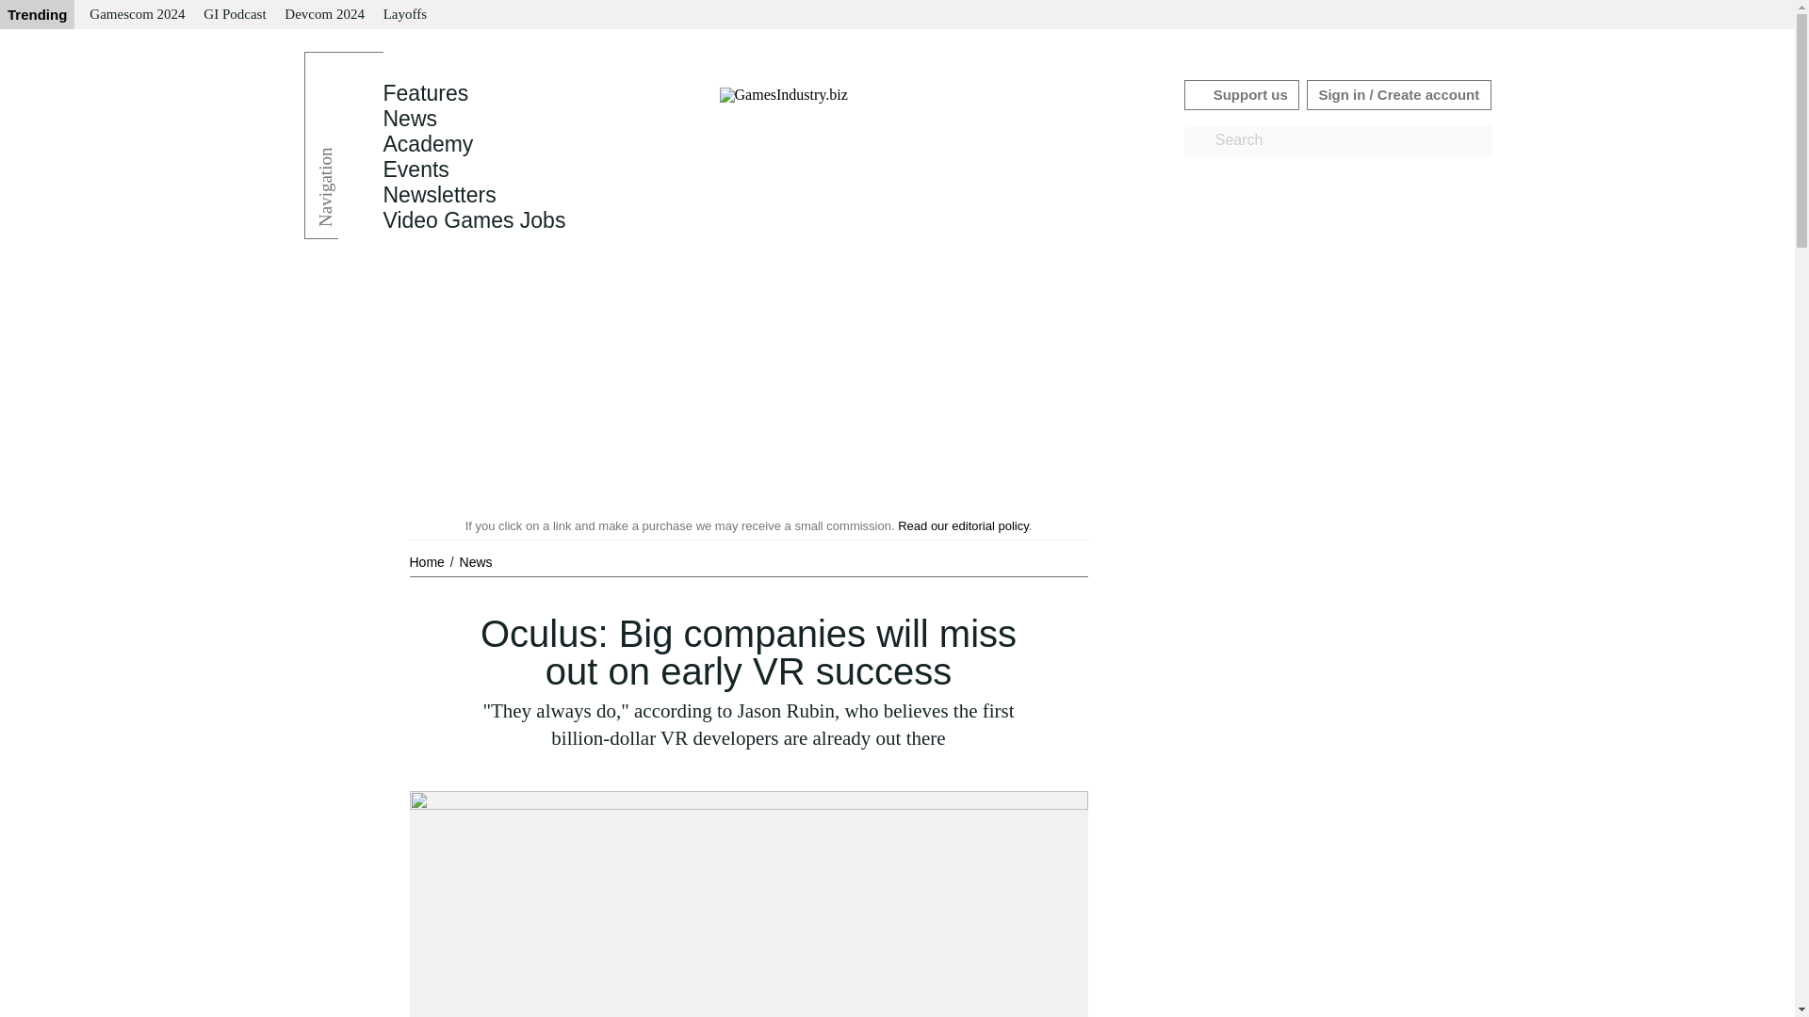  Describe the element at coordinates (324, 15) in the screenshot. I see `Devcom 2024` at that location.